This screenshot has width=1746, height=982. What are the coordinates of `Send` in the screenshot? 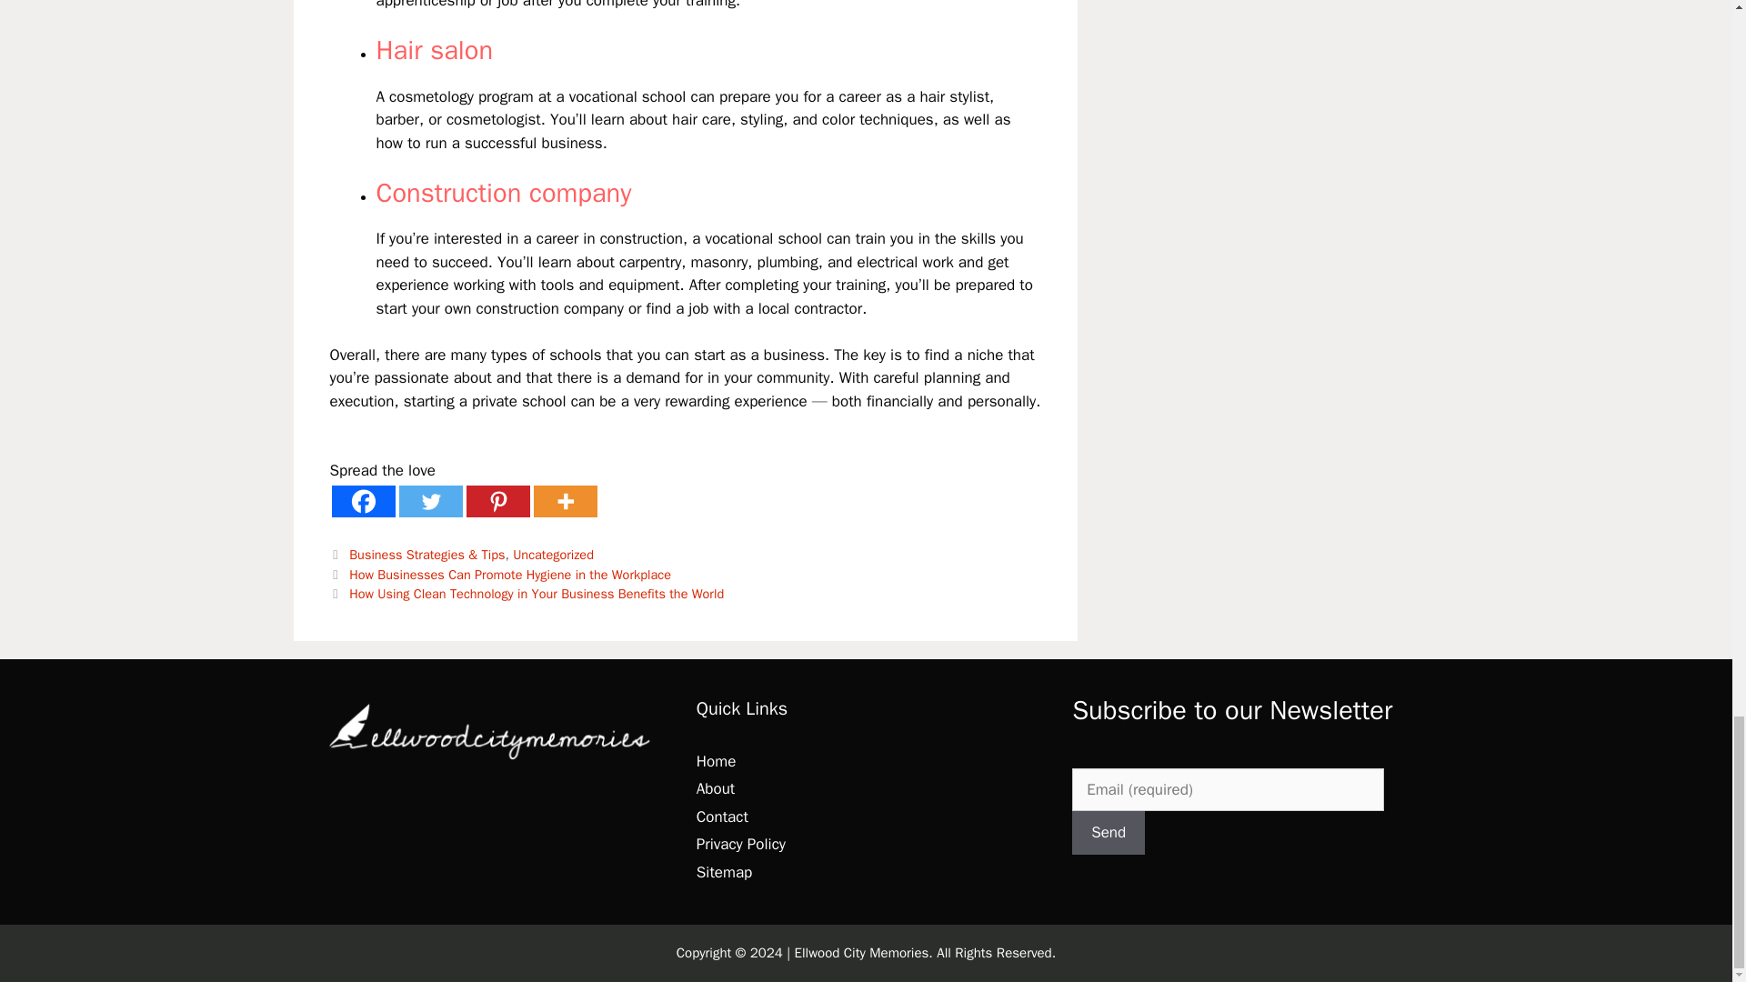 It's located at (1108, 833).